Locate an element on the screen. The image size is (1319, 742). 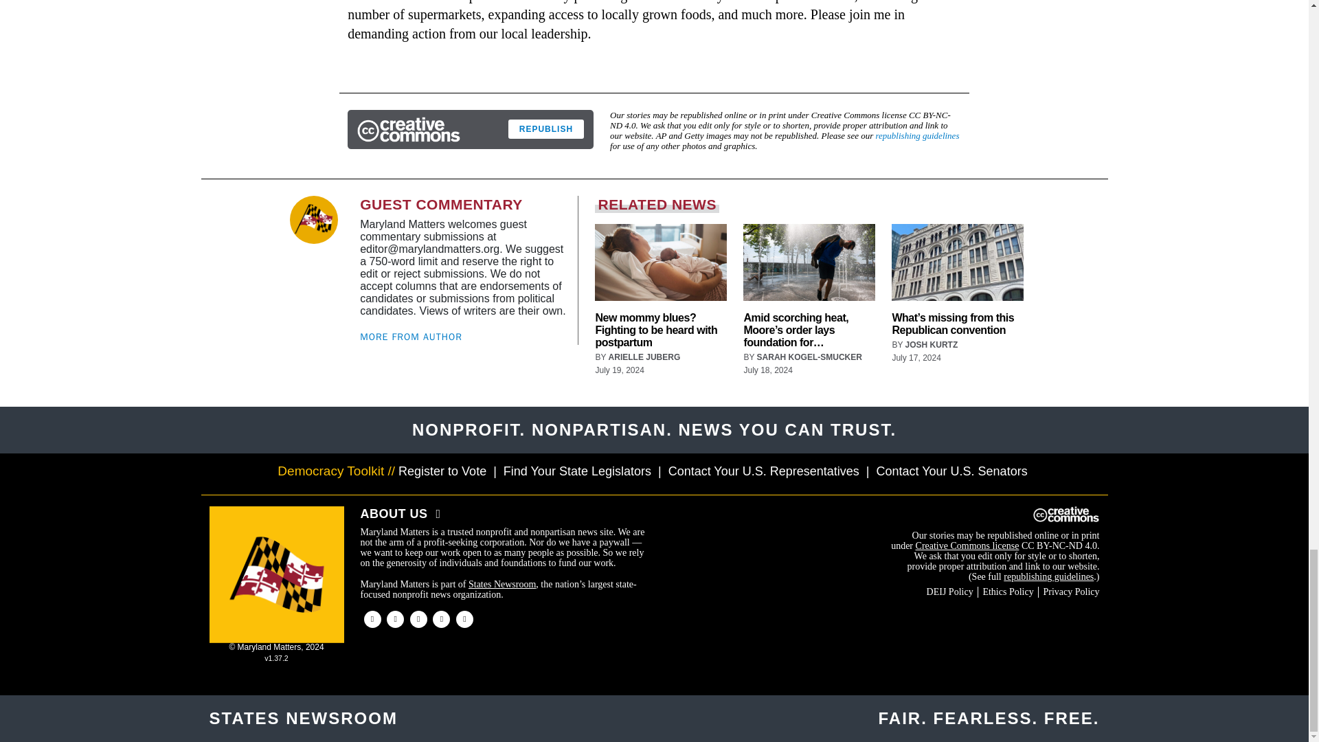
Posts by Josh Kurtz is located at coordinates (932, 344).